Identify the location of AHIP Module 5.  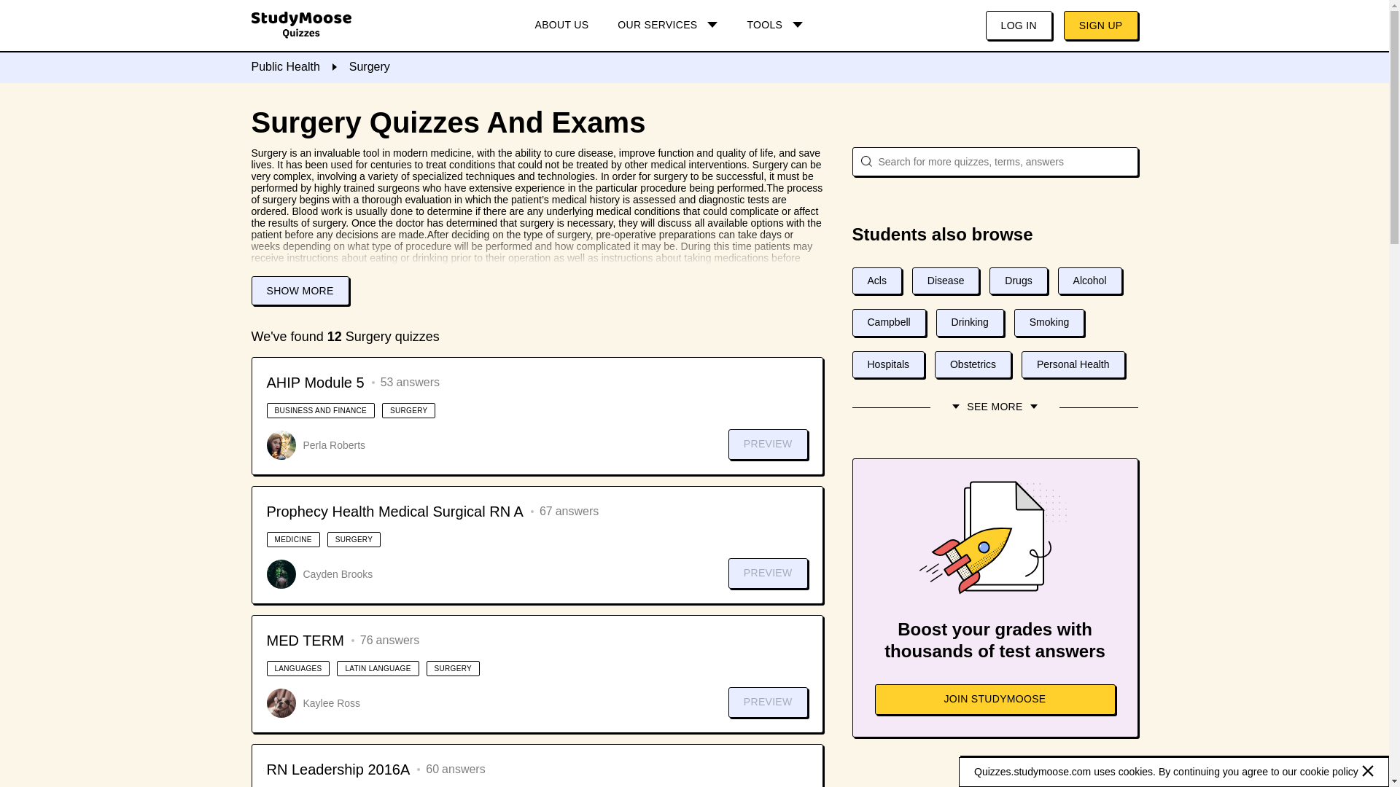
(315, 382).